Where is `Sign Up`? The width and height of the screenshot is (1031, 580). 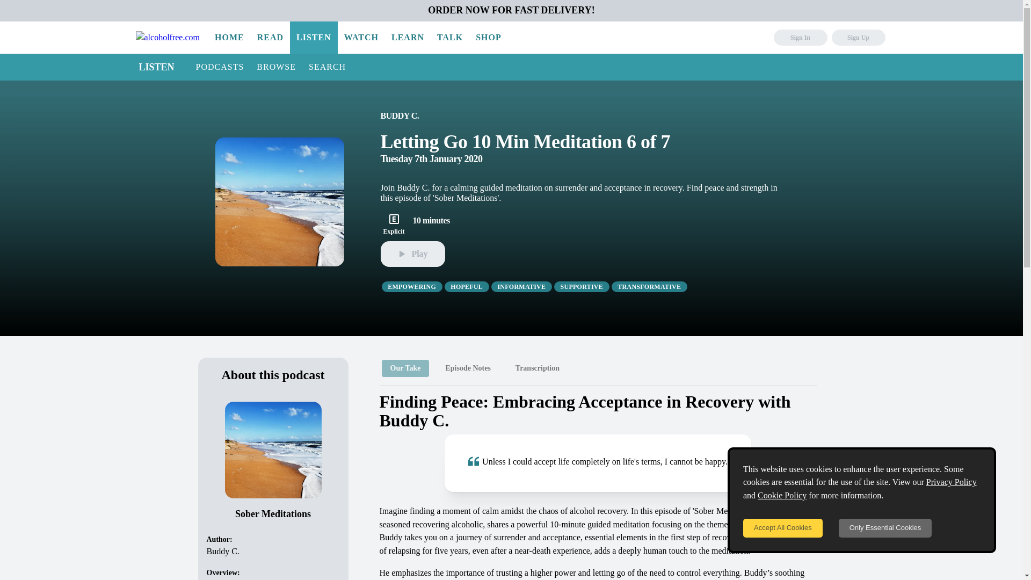 Sign Up is located at coordinates (858, 38).